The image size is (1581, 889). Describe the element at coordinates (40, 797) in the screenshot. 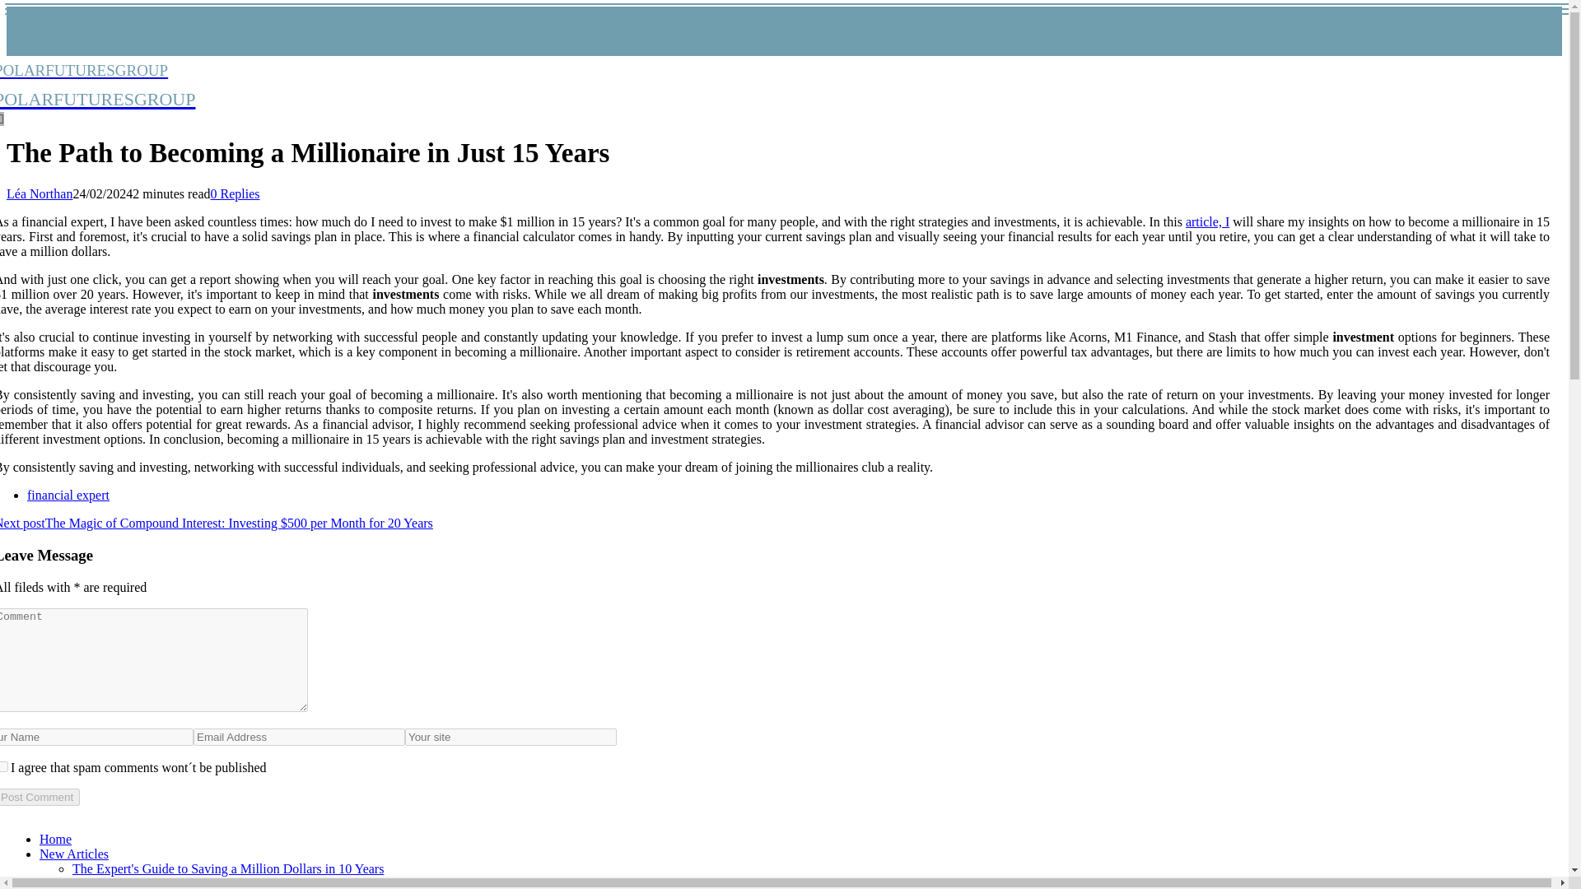

I see `article, I` at that location.